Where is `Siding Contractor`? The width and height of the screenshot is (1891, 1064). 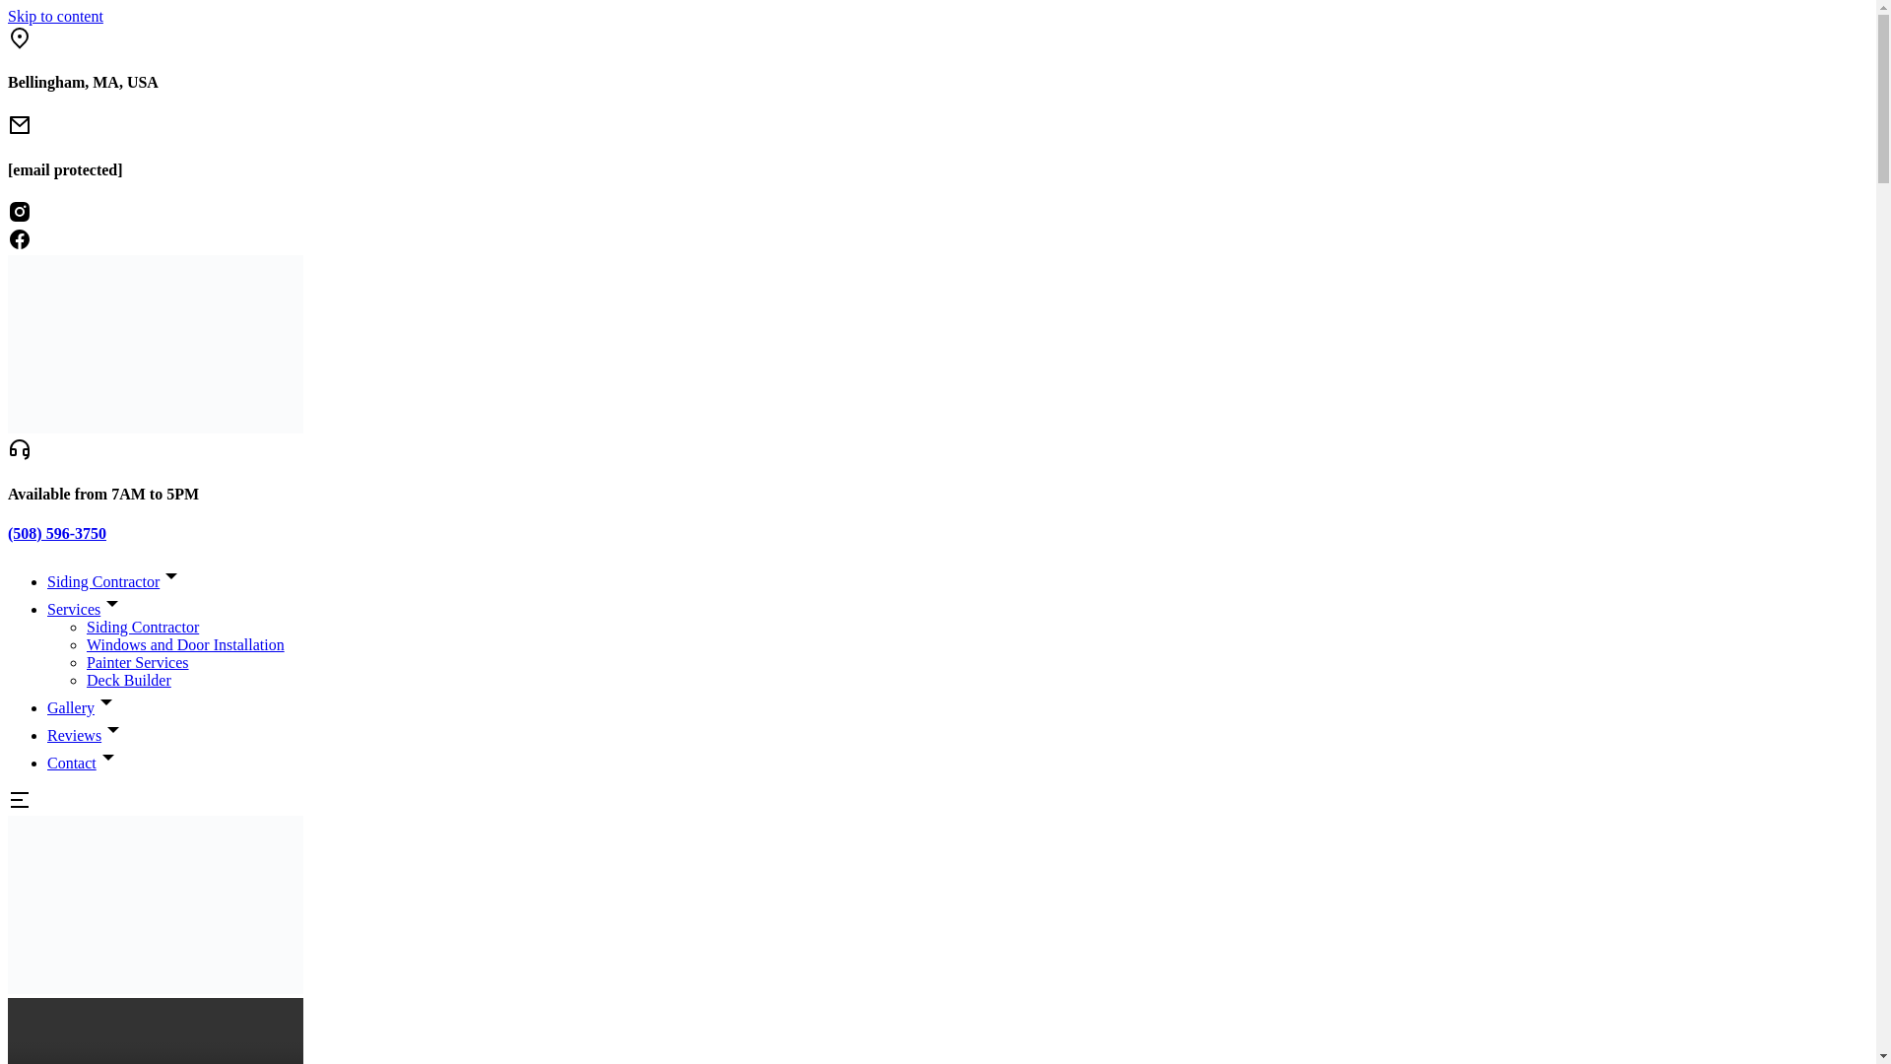 Siding Contractor is located at coordinates (115, 581).